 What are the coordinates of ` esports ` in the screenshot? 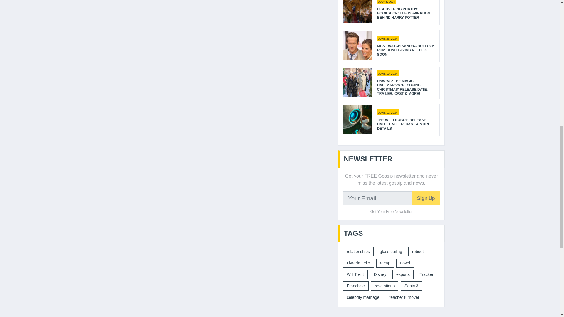 It's located at (403, 275).